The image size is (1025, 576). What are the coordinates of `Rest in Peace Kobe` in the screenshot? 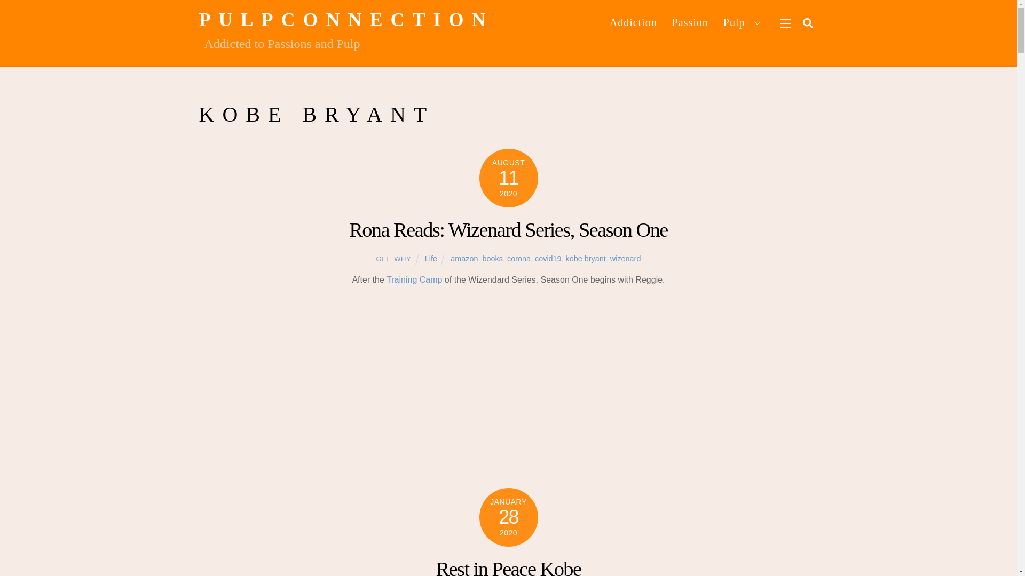 It's located at (508, 567).